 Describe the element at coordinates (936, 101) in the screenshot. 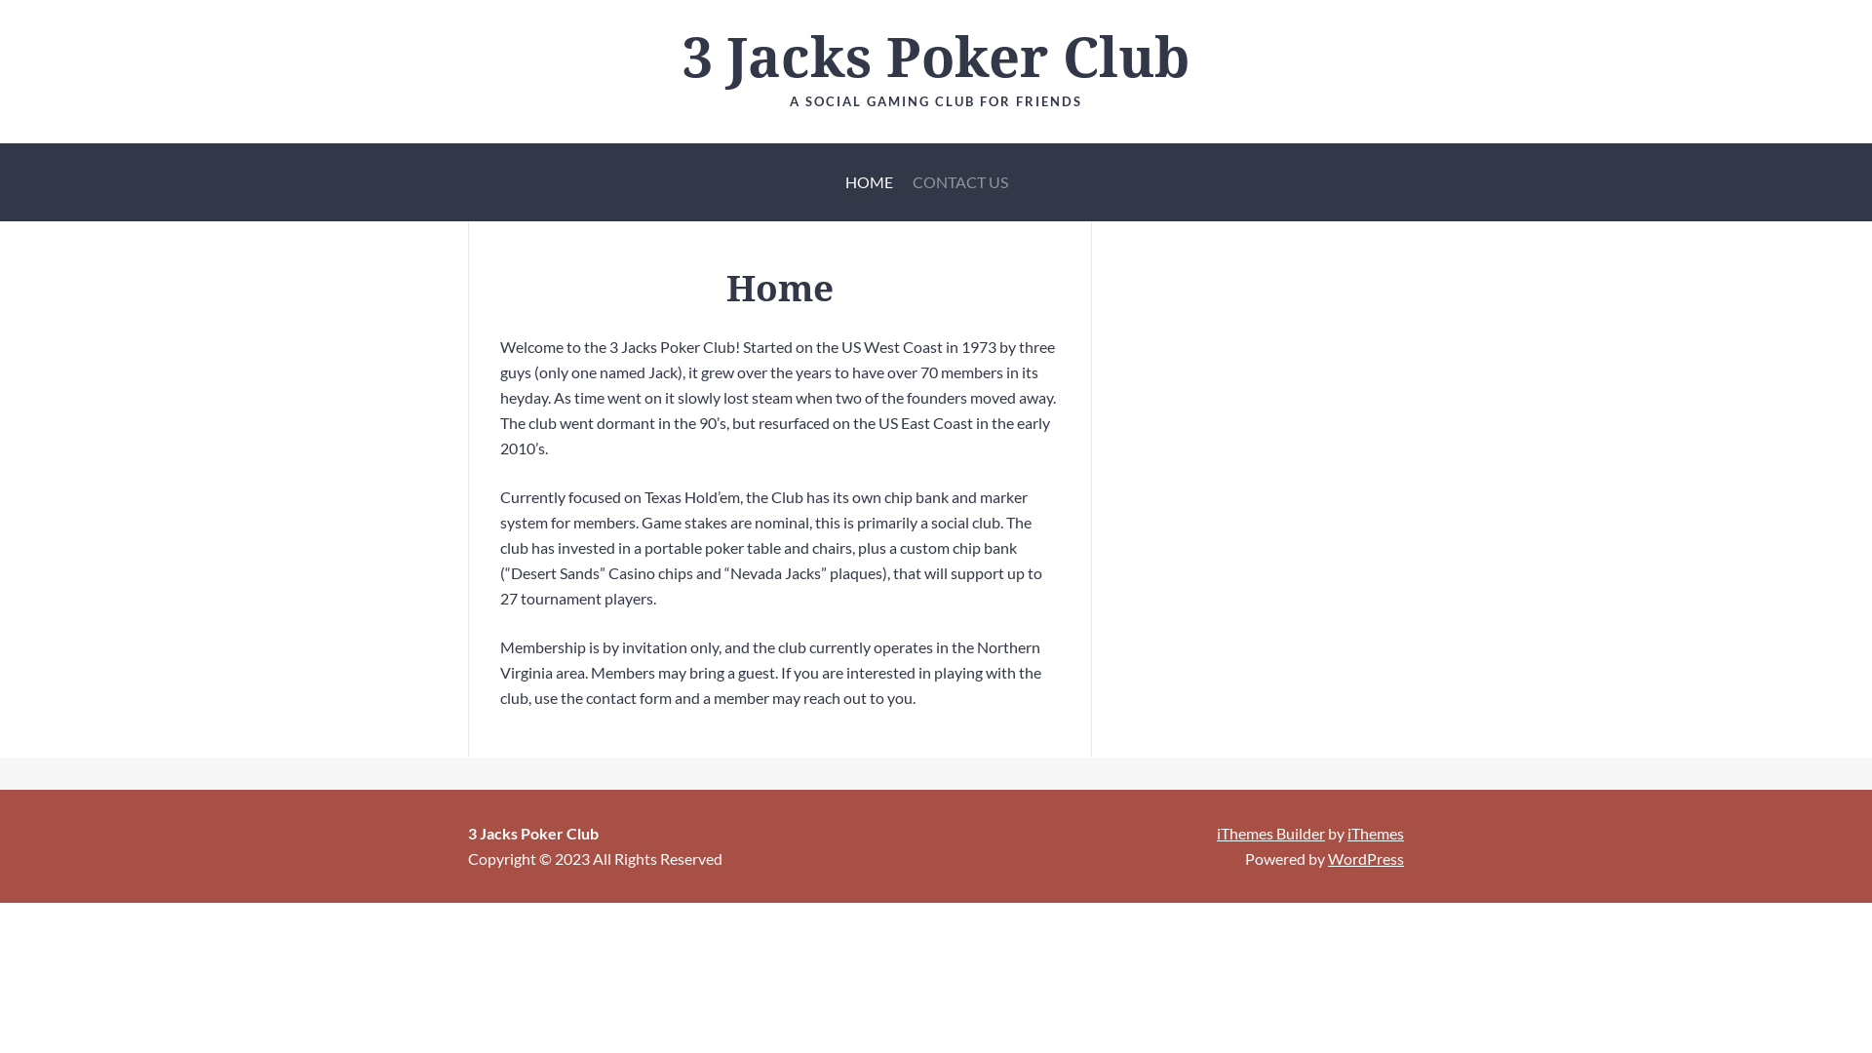

I see `A SOCIAL GAMING CLUB FOR FRIENDS` at that location.